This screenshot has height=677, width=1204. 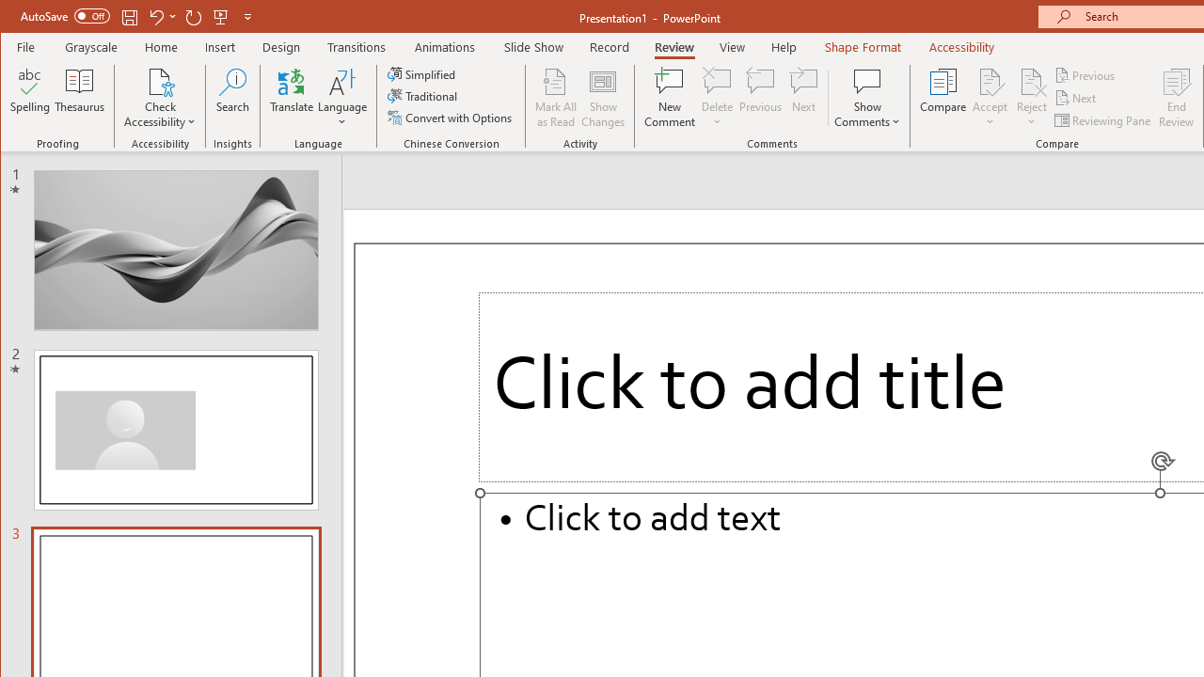 What do you see at coordinates (670, 98) in the screenshot?
I see `New Comment` at bounding box center [670, 98].